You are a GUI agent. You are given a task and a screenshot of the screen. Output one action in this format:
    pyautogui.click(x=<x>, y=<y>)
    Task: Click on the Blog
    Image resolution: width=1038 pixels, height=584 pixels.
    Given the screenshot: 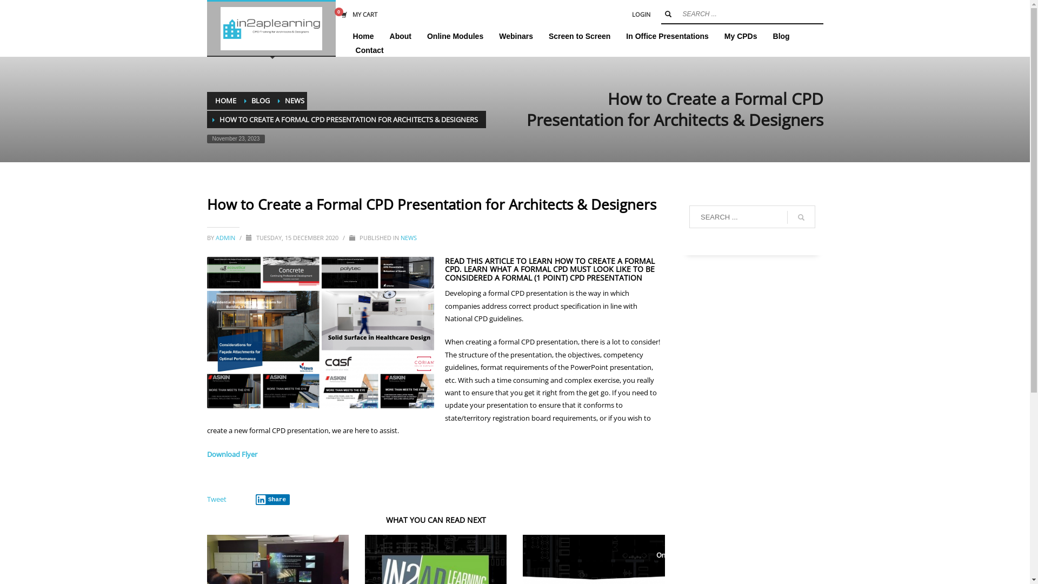 What is the action you would take?
    pyautogui.click(x=782, y=36)
    